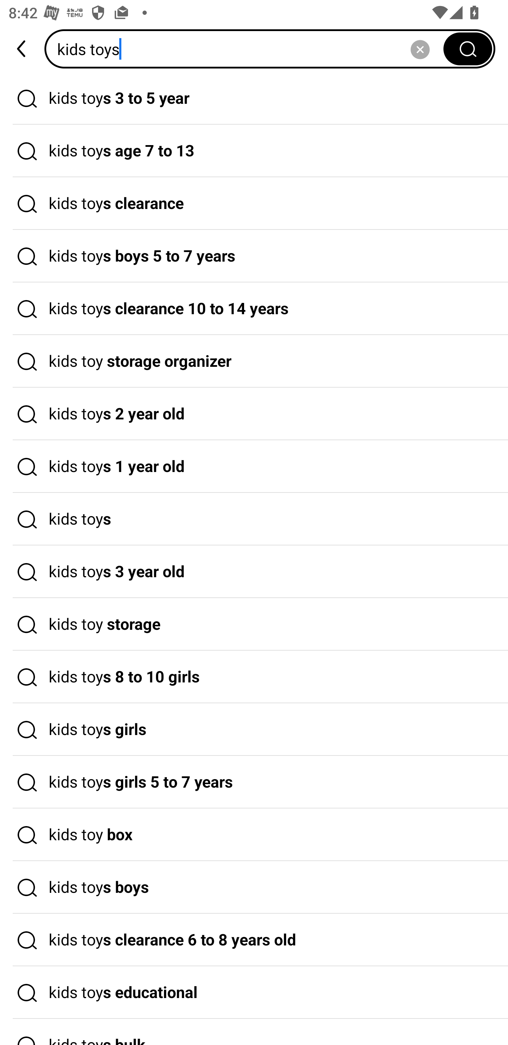 Image resolution: width=508 pixels, height=1045 pixels. Describe the element at coordinates (254, 519) in the screenshot. I see `kids toys` at that location.